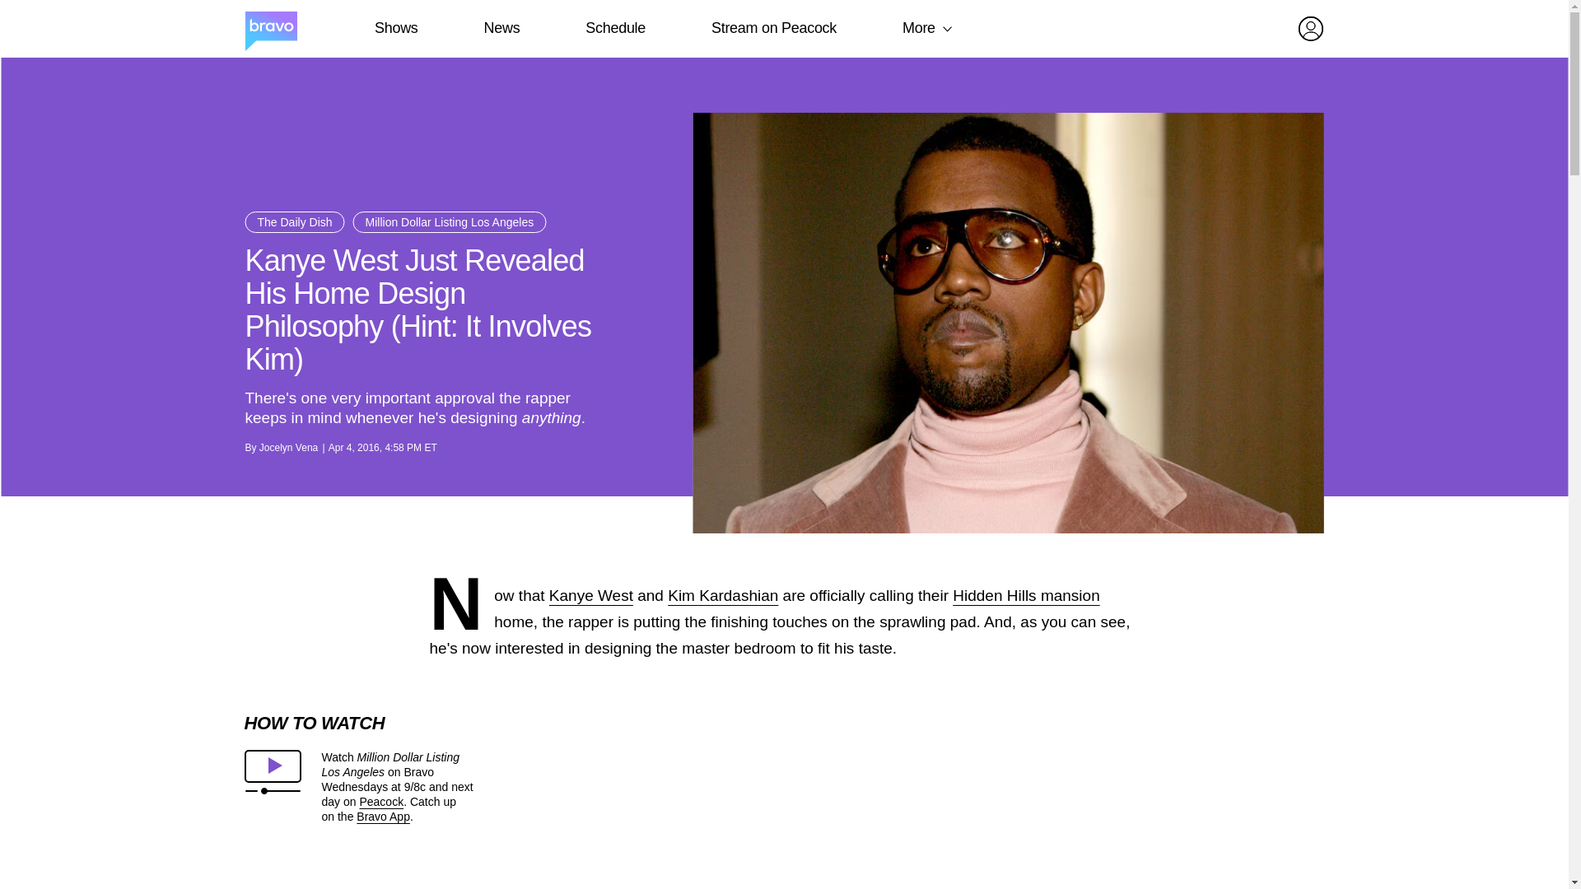  Describe the element at coordinates (270, 29) in the screenshot. I see `Home` at that location.